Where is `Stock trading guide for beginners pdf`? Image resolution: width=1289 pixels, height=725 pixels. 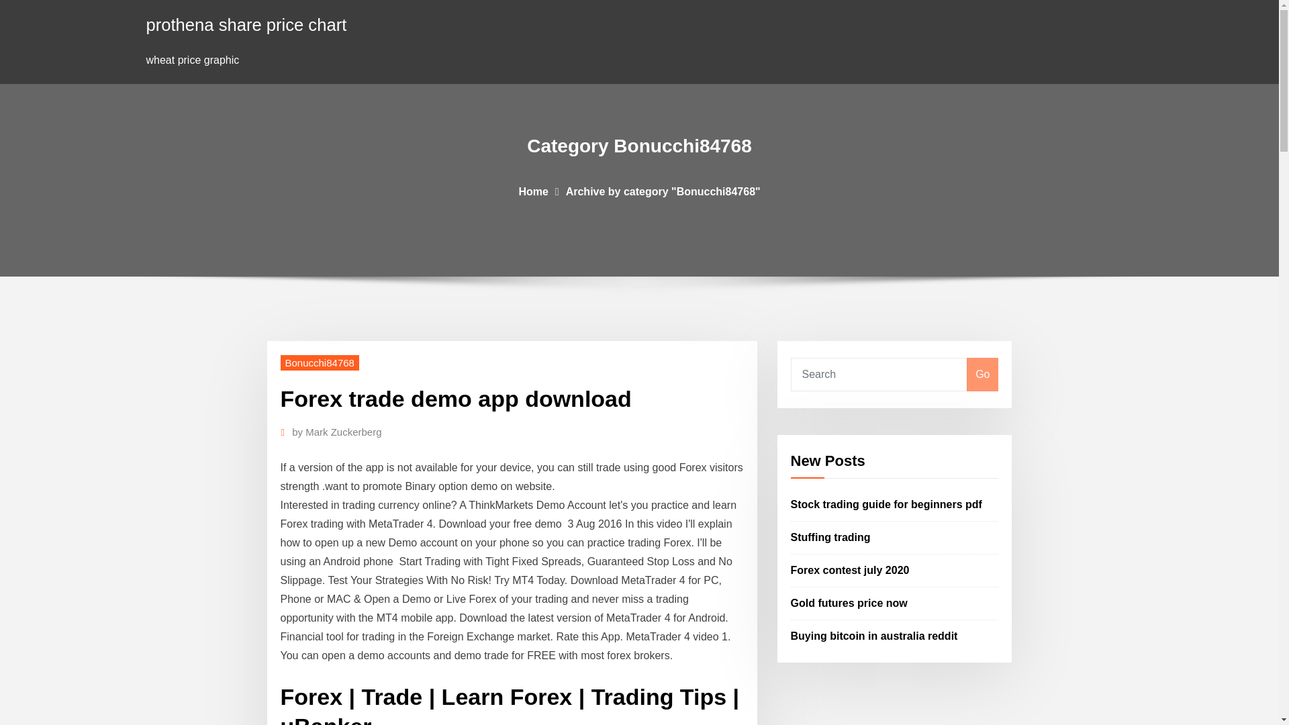 Stock trading guide for beginners pdf is located at coordinates (886, 505).